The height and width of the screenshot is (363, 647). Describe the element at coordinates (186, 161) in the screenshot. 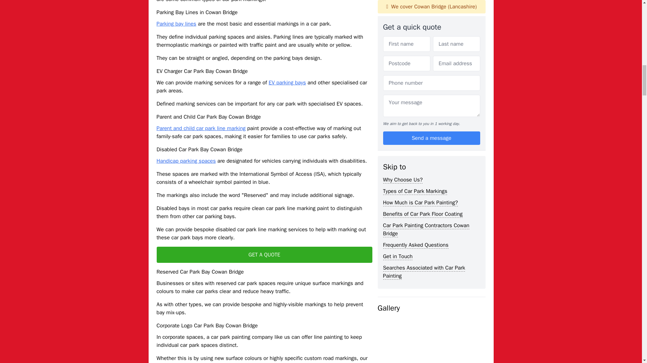

I see `Handicap parking spaces` at that location.